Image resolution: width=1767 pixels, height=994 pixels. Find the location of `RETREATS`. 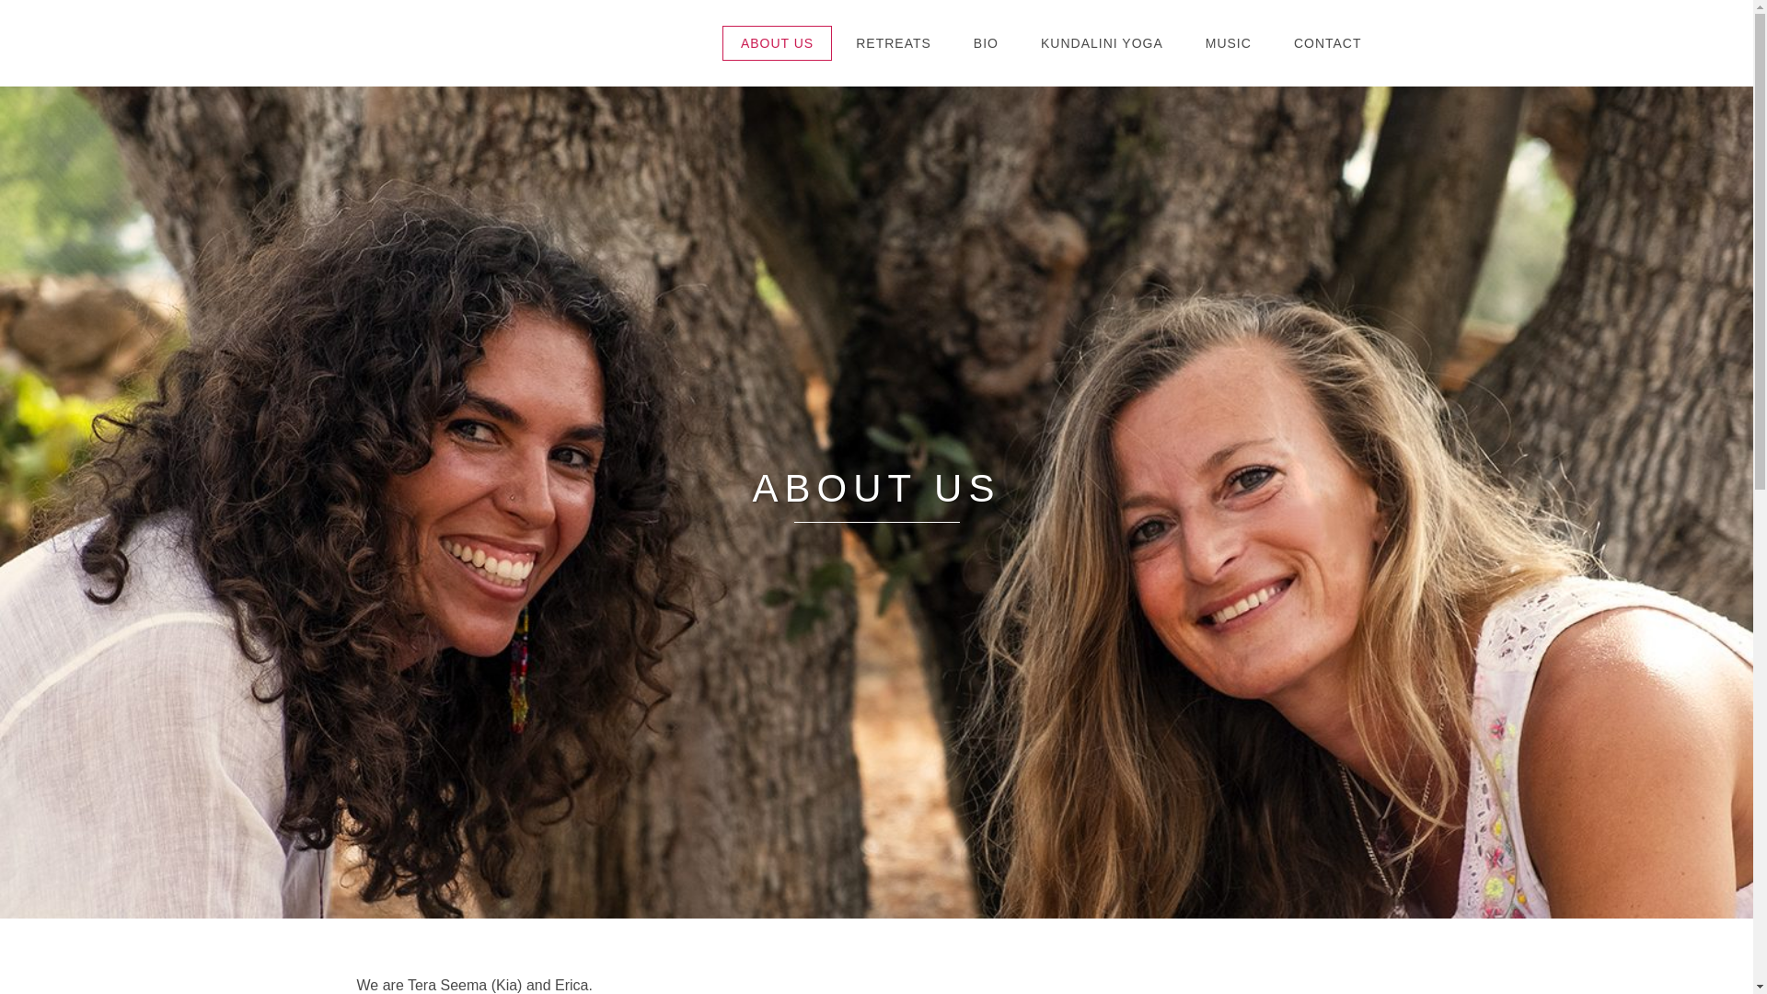

RETREATS is located at coordinates (894, 42).